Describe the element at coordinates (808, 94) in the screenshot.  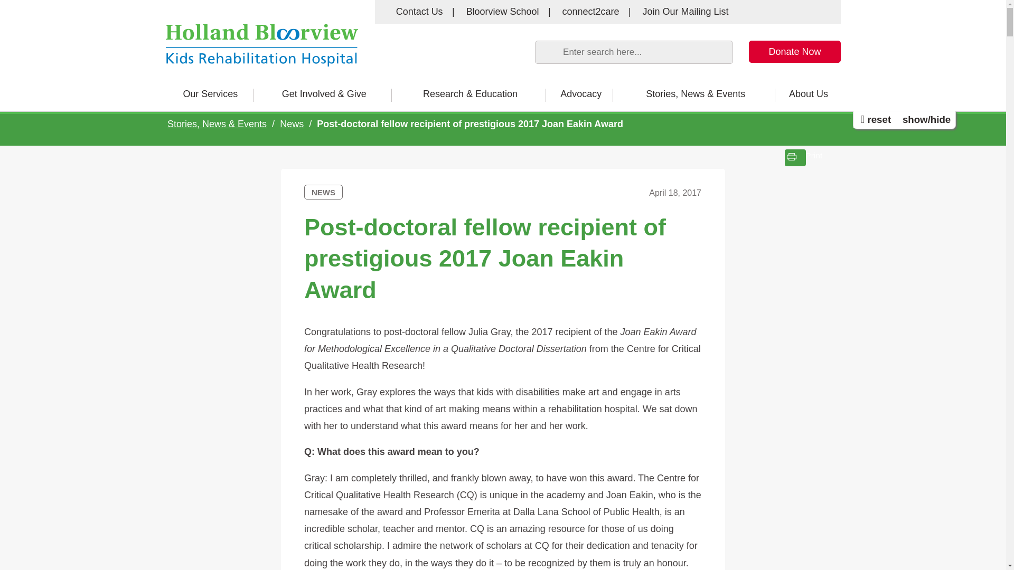
I see `About Us` at that location.